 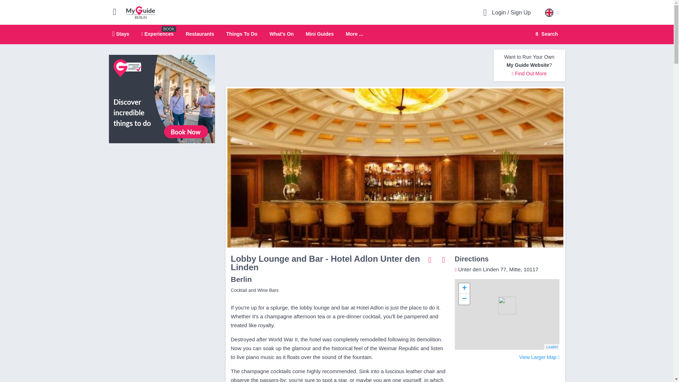 I want to click on Restaurants, so click(x=200, y=34).